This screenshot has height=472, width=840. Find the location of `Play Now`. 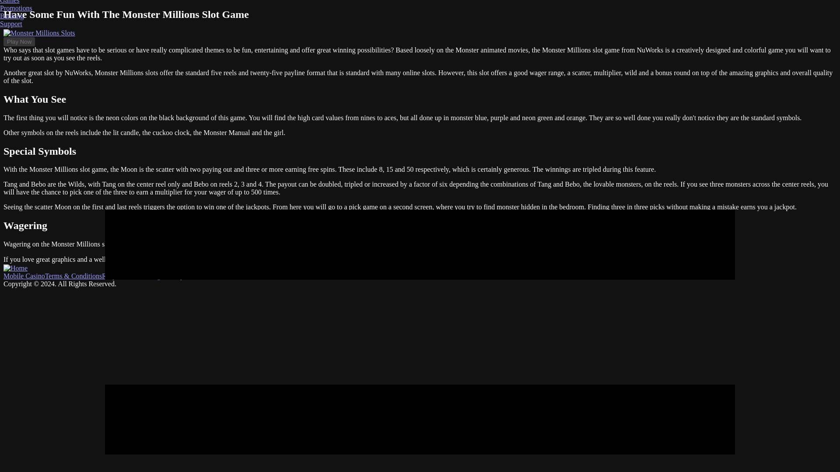

Play Now is located at coordinates (19, 42).